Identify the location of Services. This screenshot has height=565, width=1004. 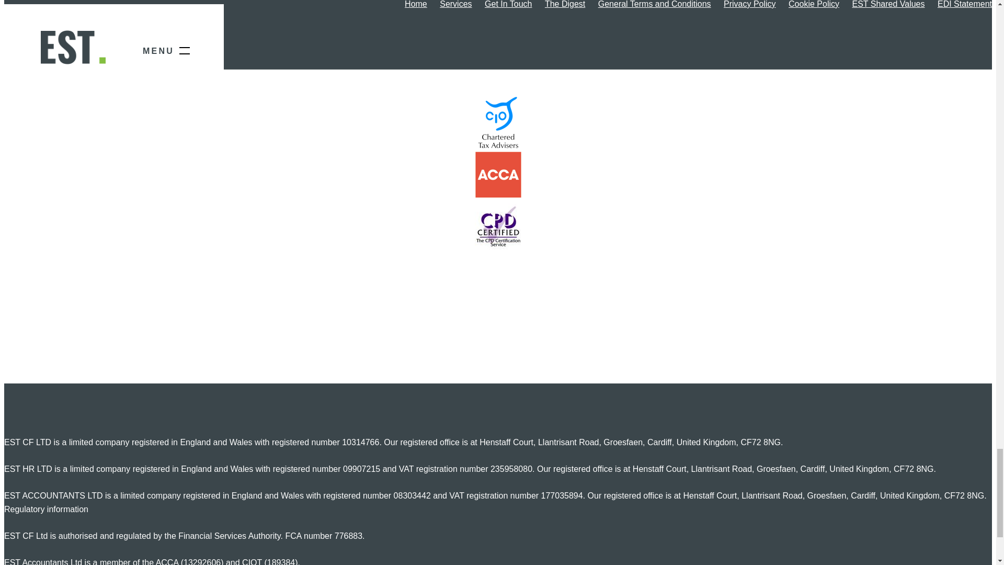
(455, 4).